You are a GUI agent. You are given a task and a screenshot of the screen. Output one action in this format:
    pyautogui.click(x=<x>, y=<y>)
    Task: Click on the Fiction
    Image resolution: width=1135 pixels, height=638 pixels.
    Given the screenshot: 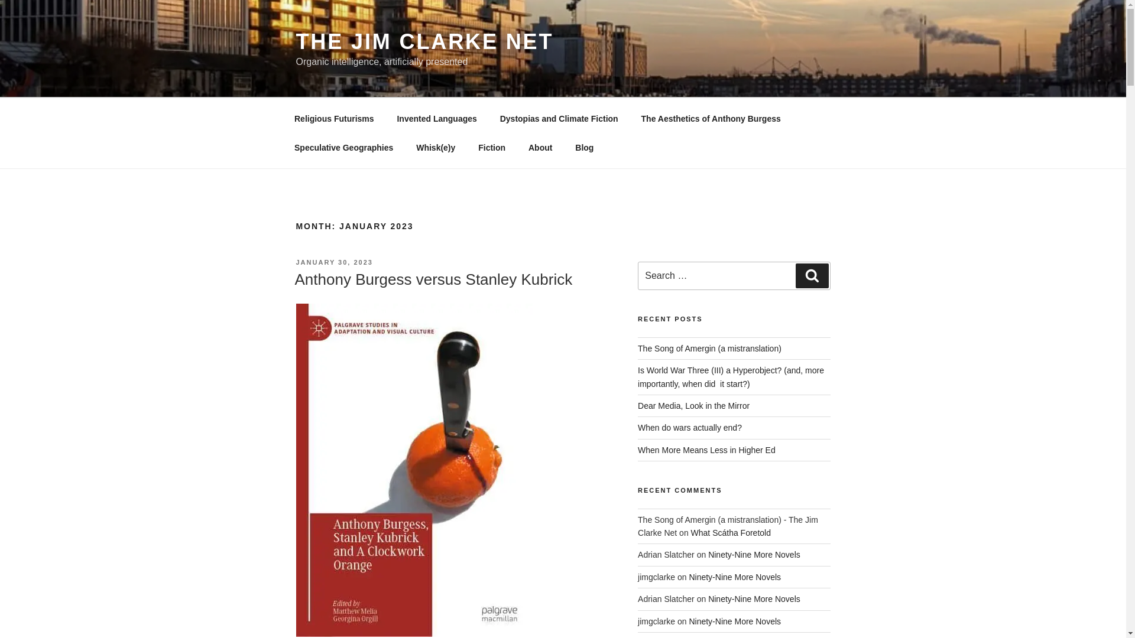 What is the action you would take?
    pyautogui.click(x=492, y=148)
    